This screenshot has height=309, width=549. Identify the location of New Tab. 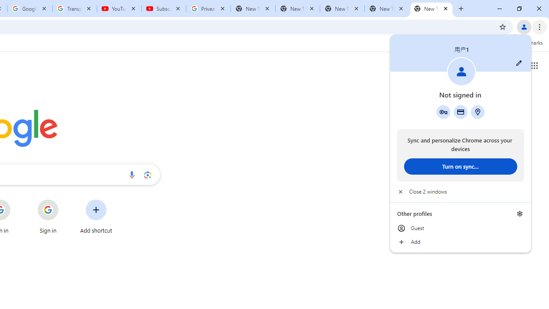
(431, 9).